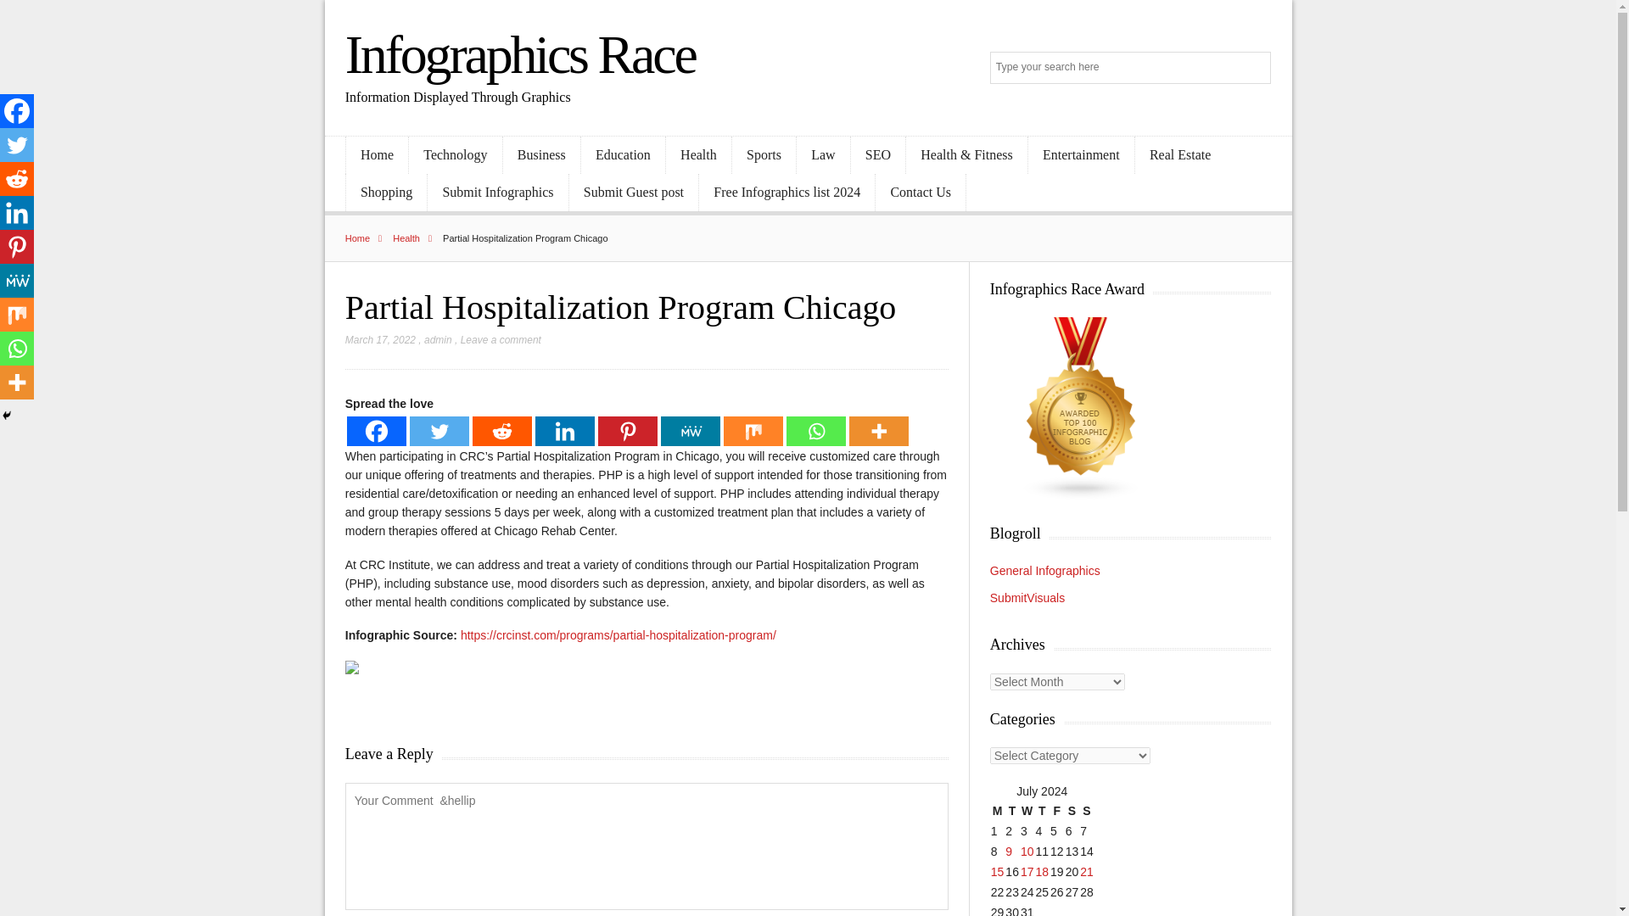 The width and height of the screenshot is (1629, 916). I want to click on Facebook, so click(17, 111).